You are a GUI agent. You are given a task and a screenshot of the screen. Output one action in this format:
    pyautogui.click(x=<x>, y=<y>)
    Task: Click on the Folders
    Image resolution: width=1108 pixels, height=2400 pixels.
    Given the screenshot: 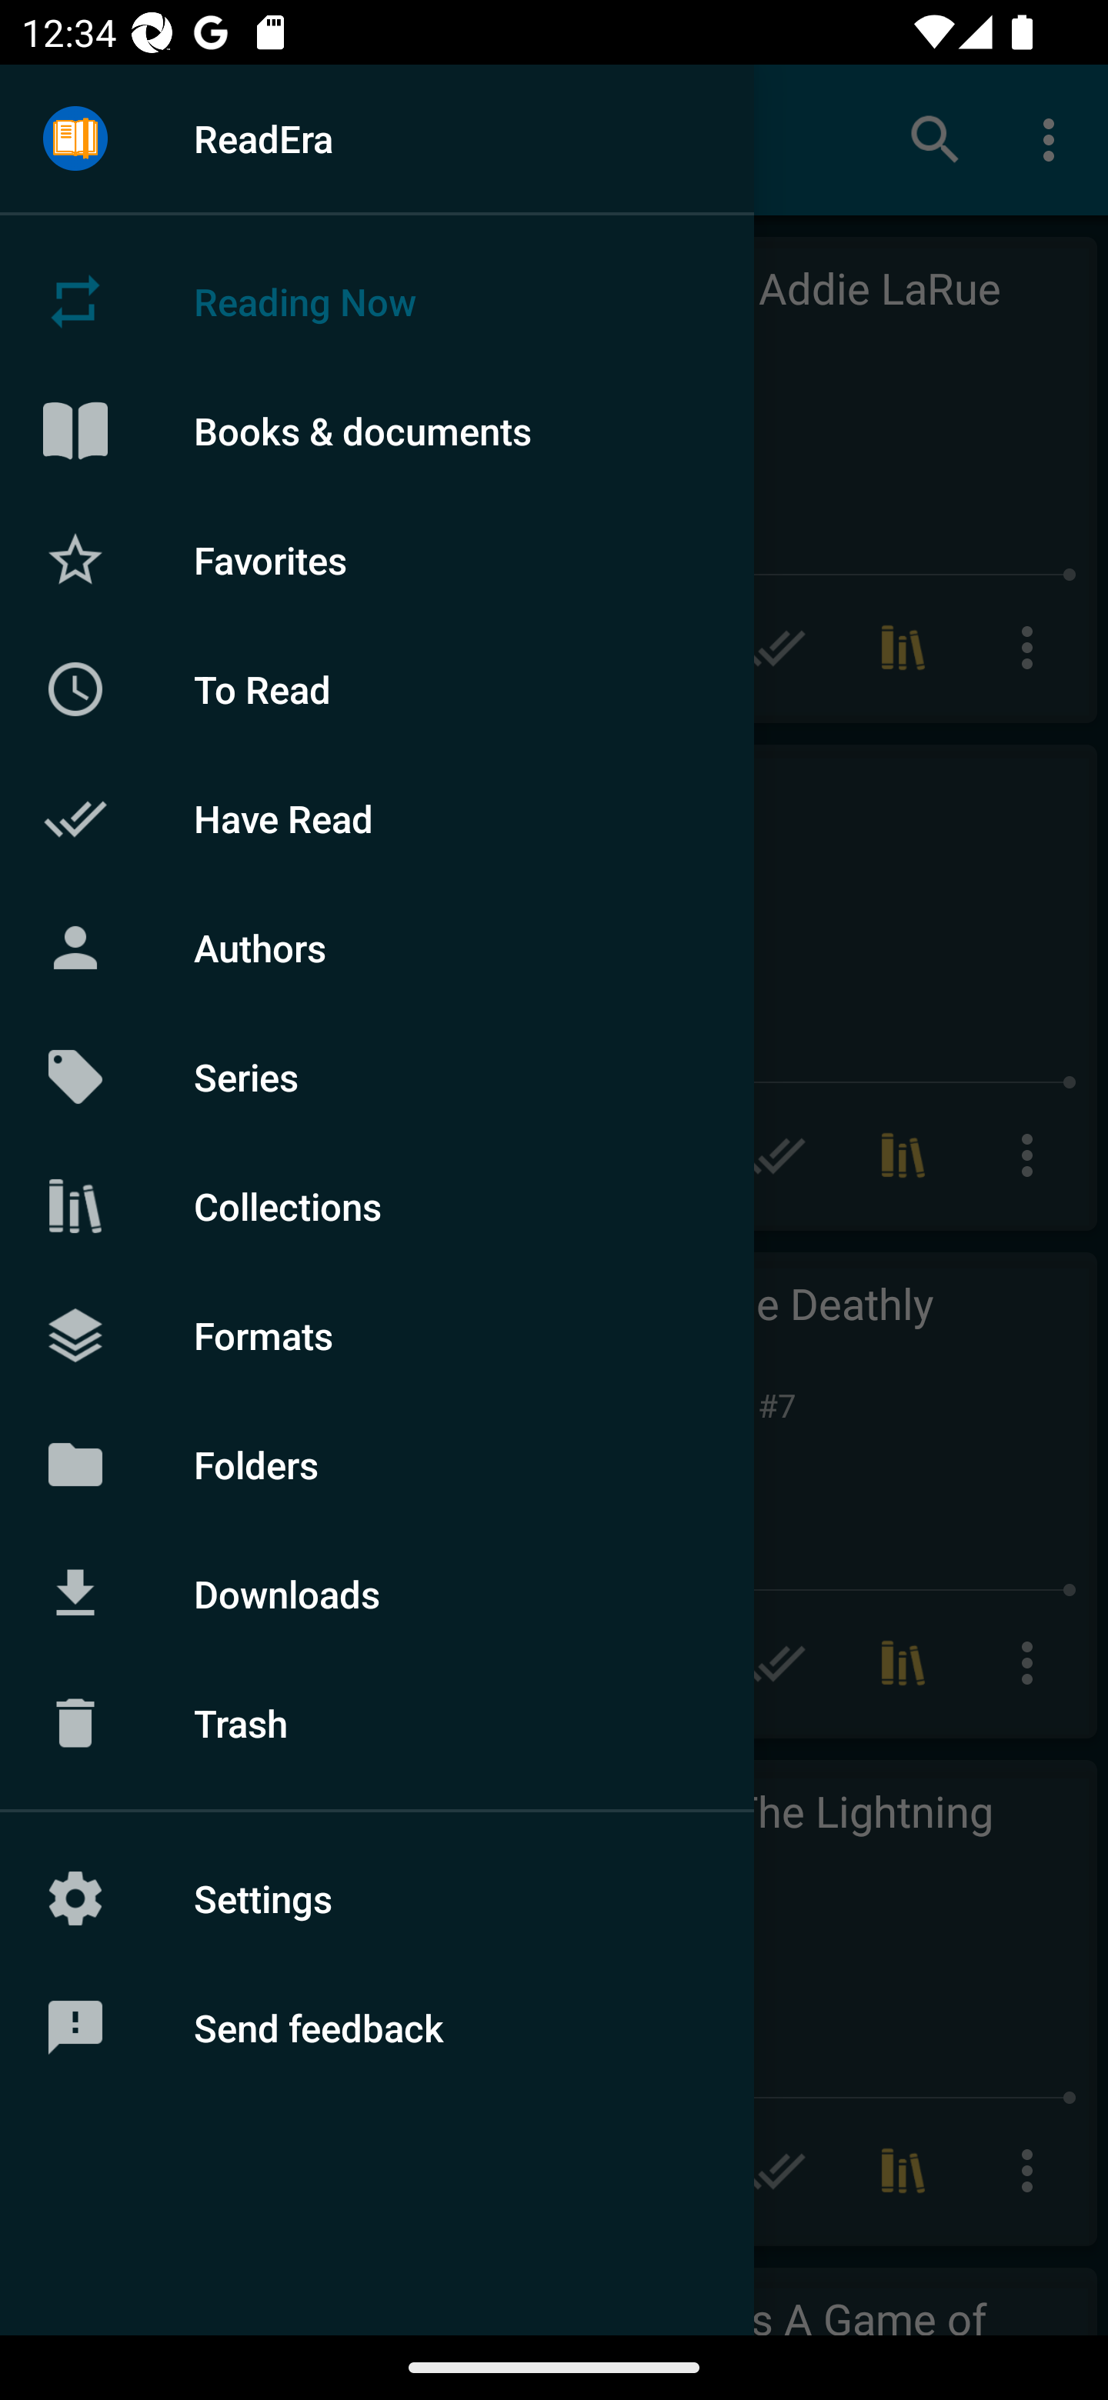 What is the action you would take?
    pyautogui.click(x=377, y=1463)
    